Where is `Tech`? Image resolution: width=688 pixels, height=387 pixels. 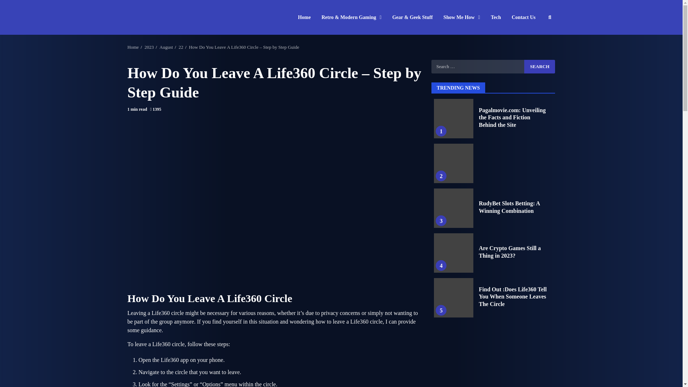 Tech is located at coordinates (496, 17).